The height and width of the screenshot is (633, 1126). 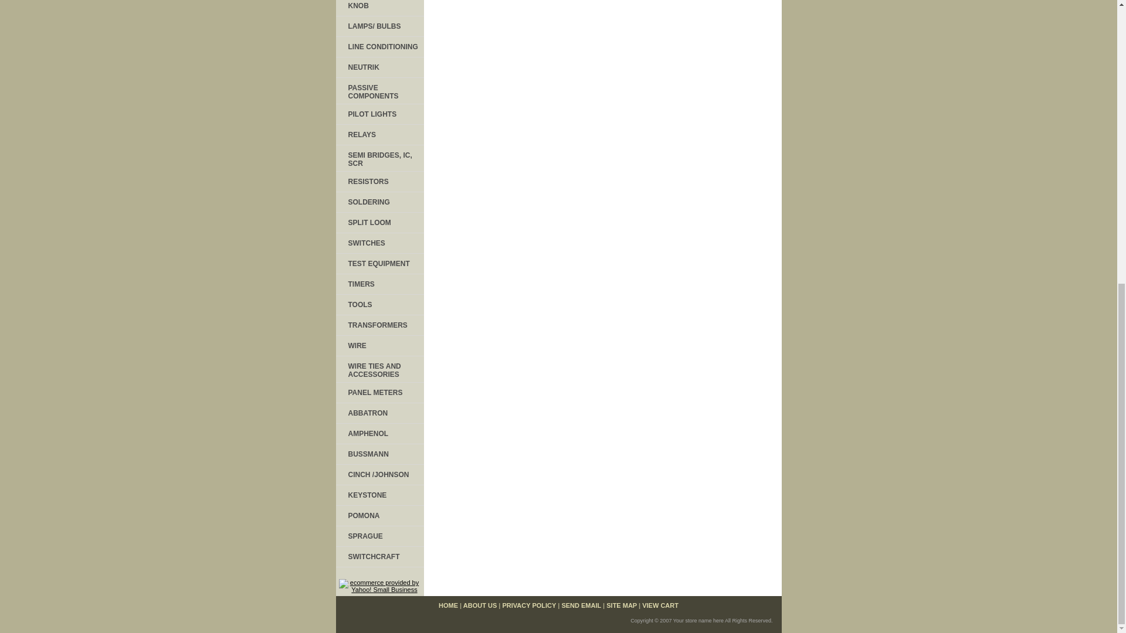 What do you see at coordinates (379, 8) in the screenshot?
I see `KNOB` at bounding box center [379, 8].